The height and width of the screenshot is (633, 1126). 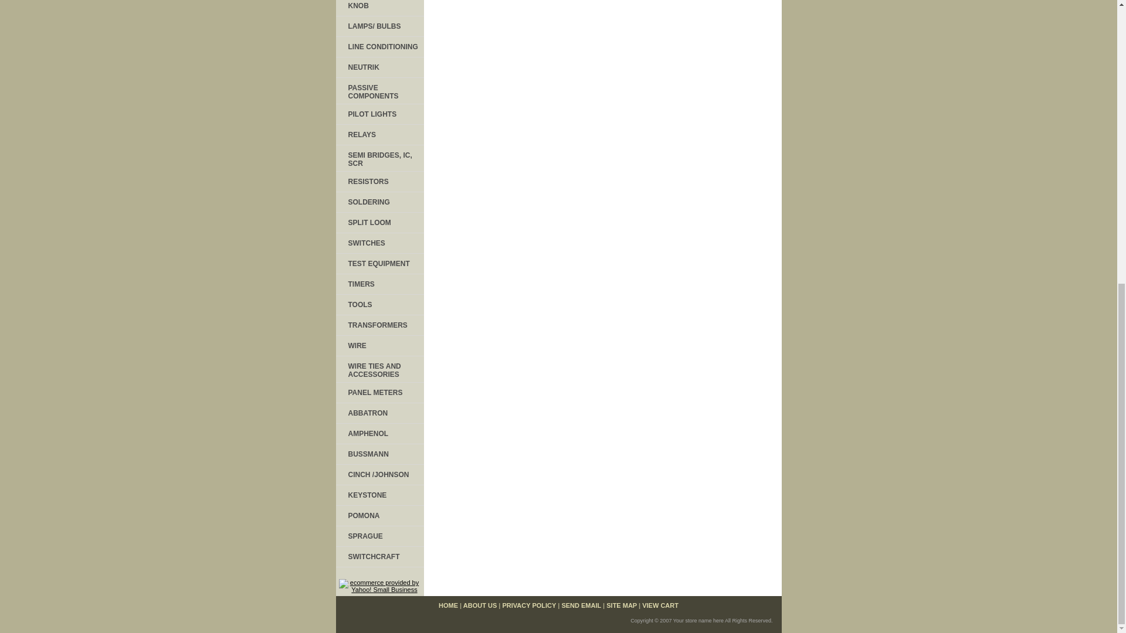 What do you see at coordinates (379, 8) in the screenshot?
I see `KNOB` at bounding box center [379, 8].